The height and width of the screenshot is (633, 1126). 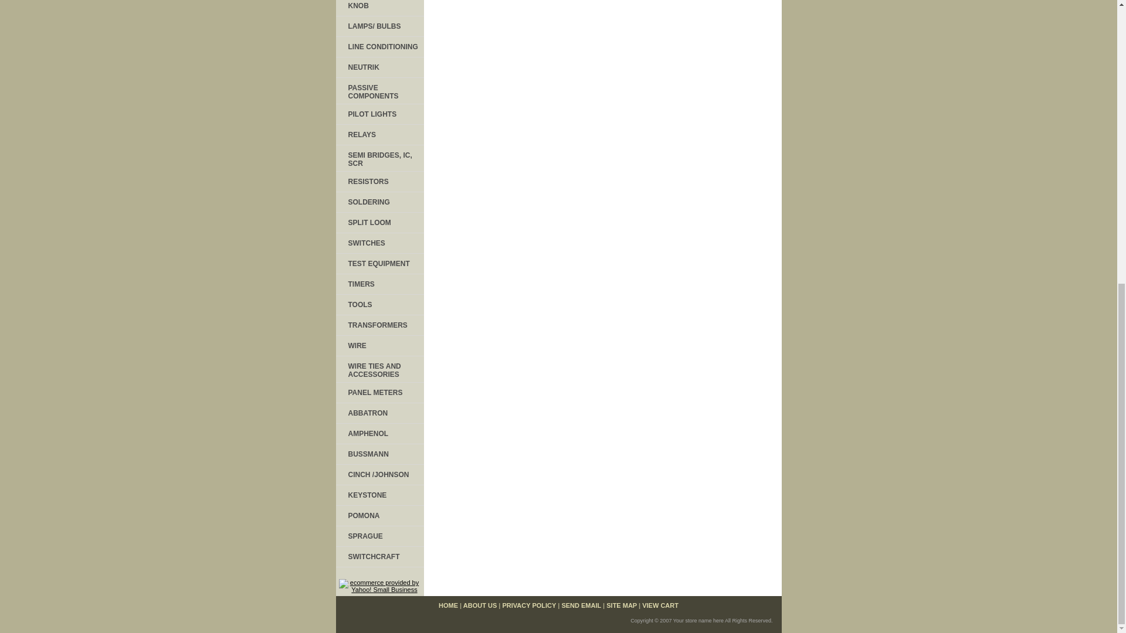 What do you see at coordinates (379, 8) in the screenshot?
I see `KNOB` at bounding box center [379, 8].